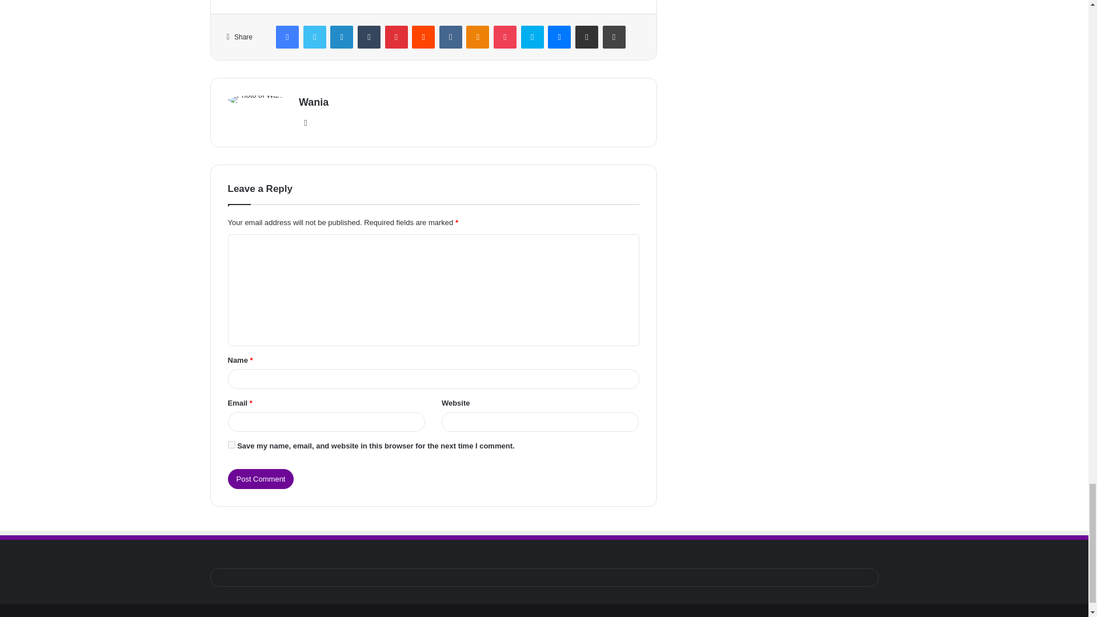  I want to click on Facebook, so click(287, 37).